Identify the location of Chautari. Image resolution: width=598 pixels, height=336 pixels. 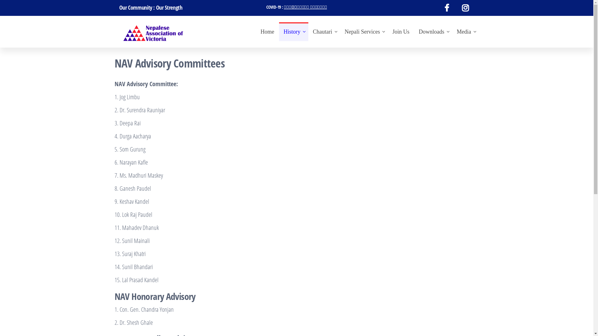
(324, 32).